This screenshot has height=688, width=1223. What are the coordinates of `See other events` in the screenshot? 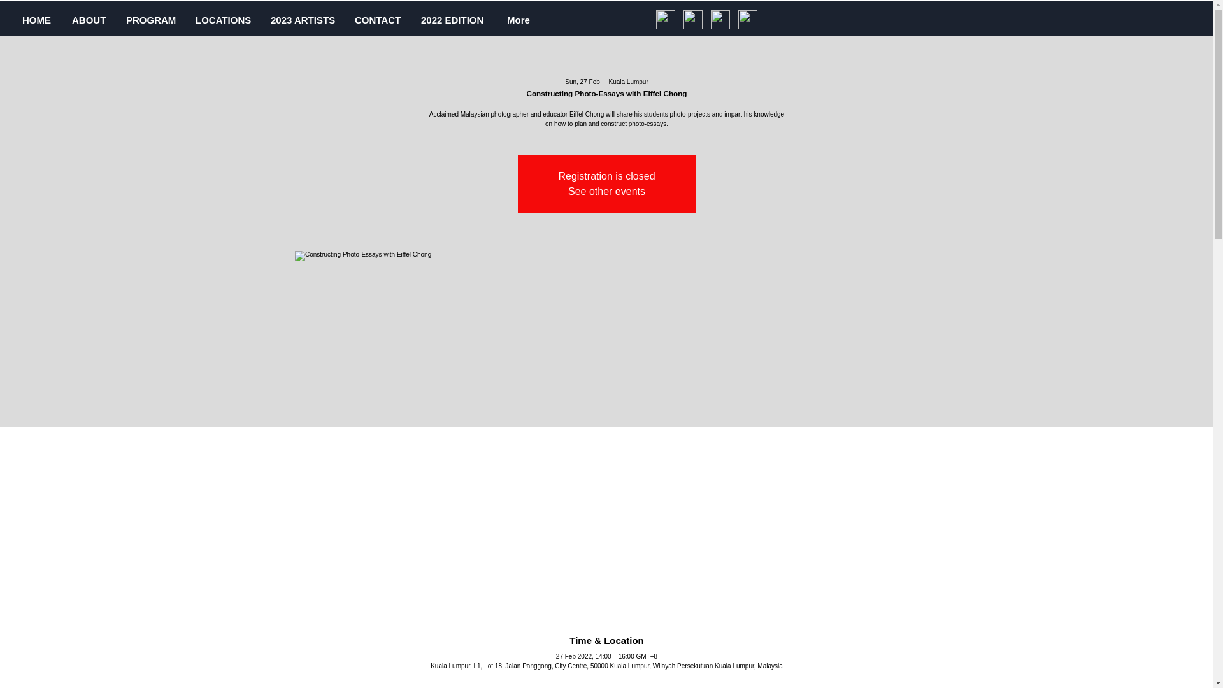 It's located at (606, 191).